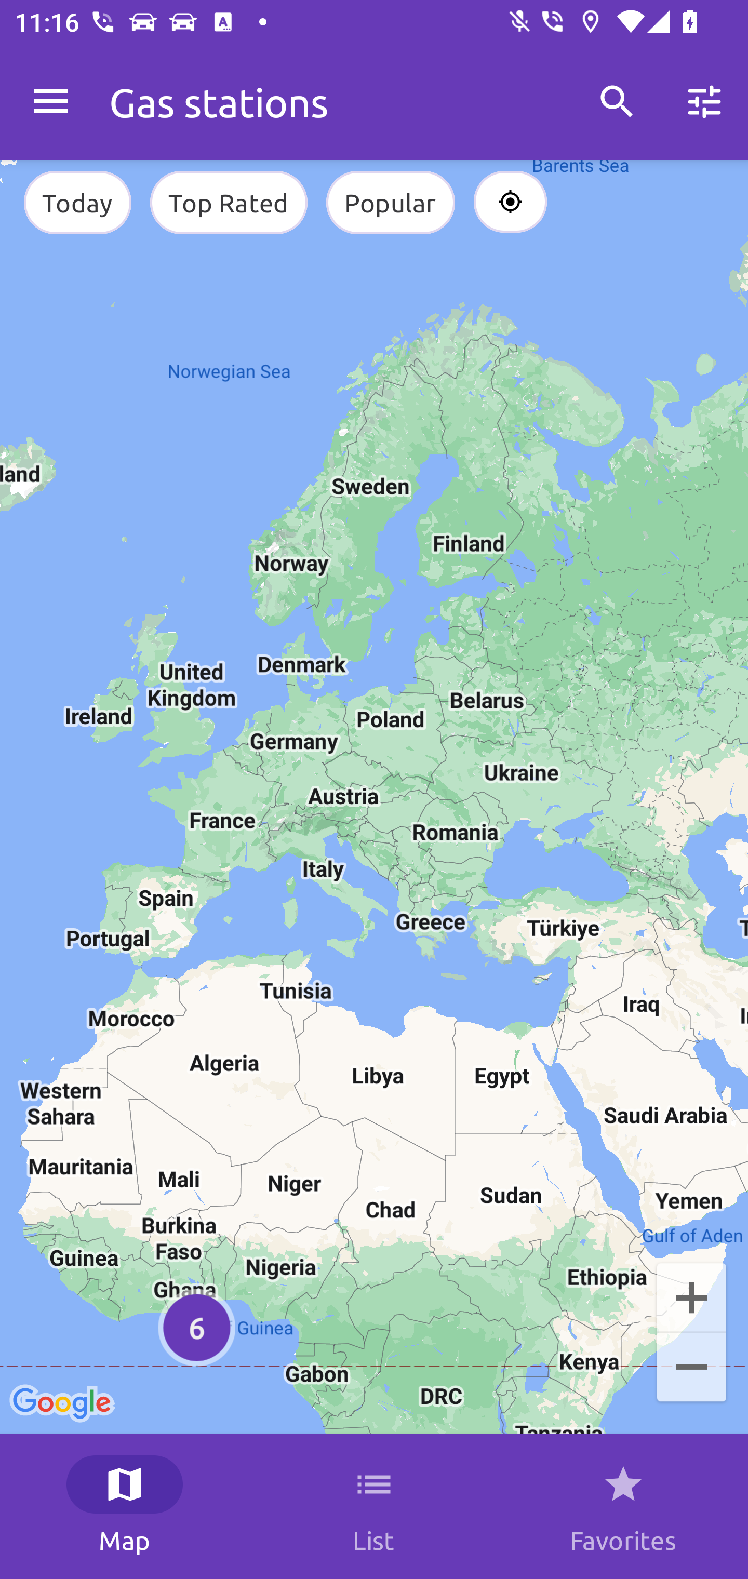  I want to click on Zoom out, so click(692, 1369).